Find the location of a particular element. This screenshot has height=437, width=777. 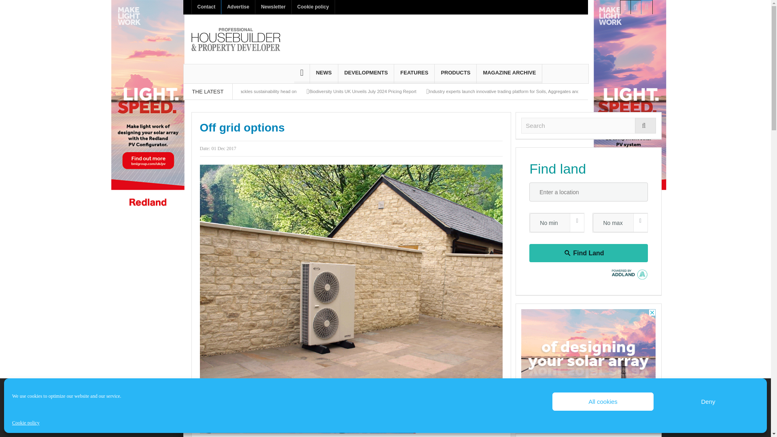

Search is located at coordinates (588, 125).